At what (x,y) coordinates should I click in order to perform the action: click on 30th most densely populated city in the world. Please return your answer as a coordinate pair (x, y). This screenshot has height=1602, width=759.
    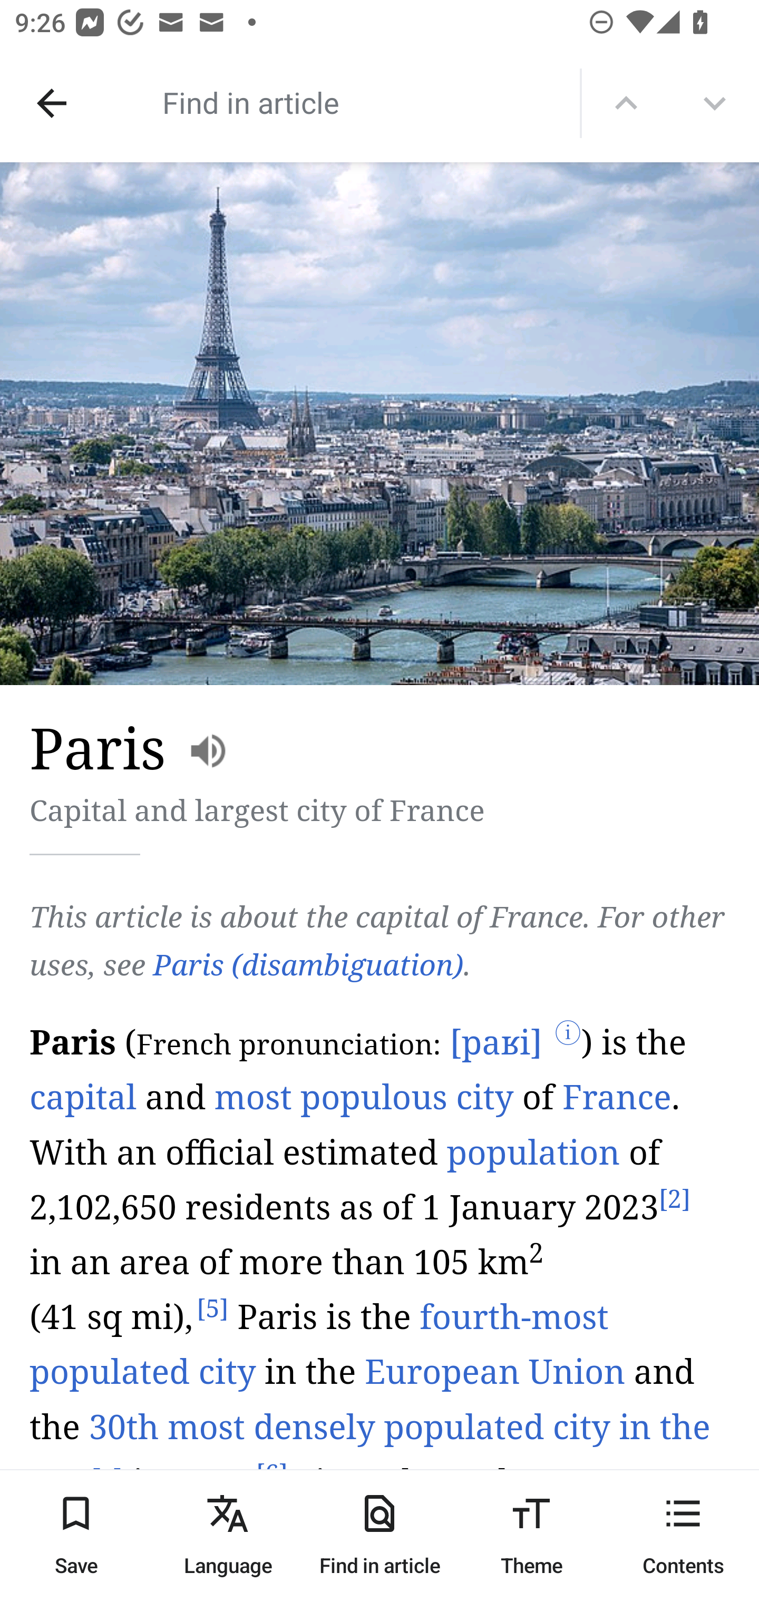
    Looking at the image, I should click on (371, 1454).